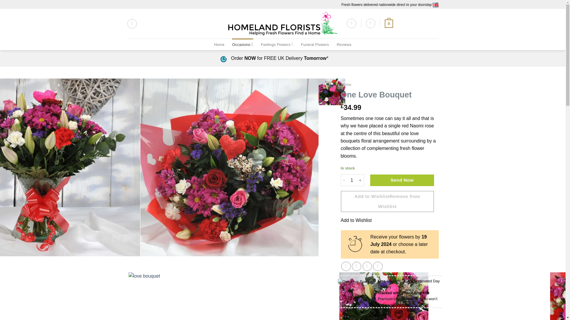 This screenshot has height=320, width=570. I want to click on -, so click(344, 180).